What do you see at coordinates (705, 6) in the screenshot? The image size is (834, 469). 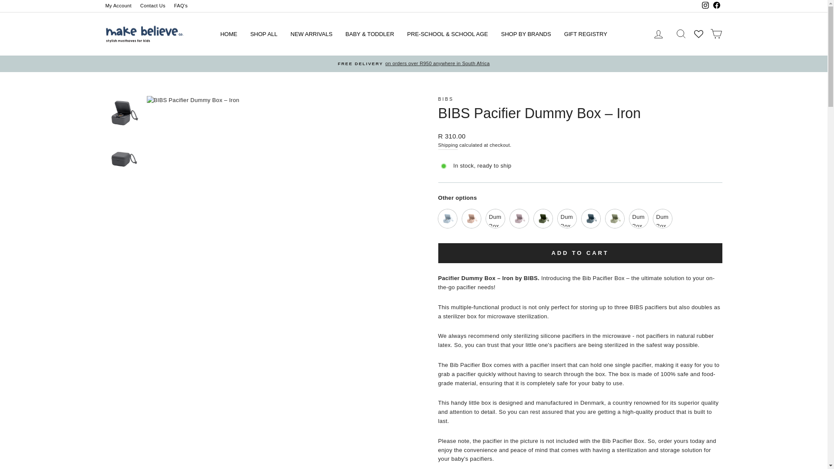 I see `Make Believe Co. on Instagram` at bounding box center [705, 6].